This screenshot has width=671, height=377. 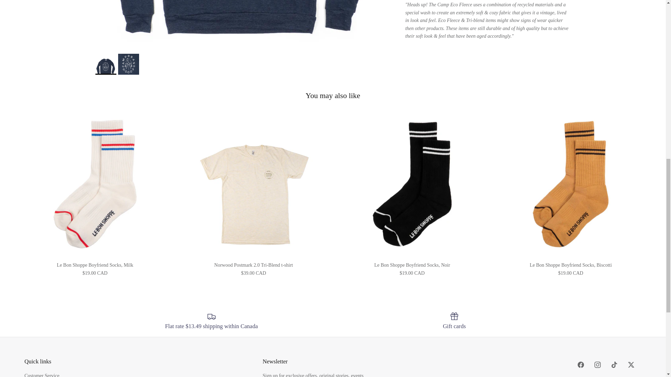 What do you see at coordinates (598, 364) in the screenshot?
I see `Norwood on Instagram` at bounding box center [598, 364].